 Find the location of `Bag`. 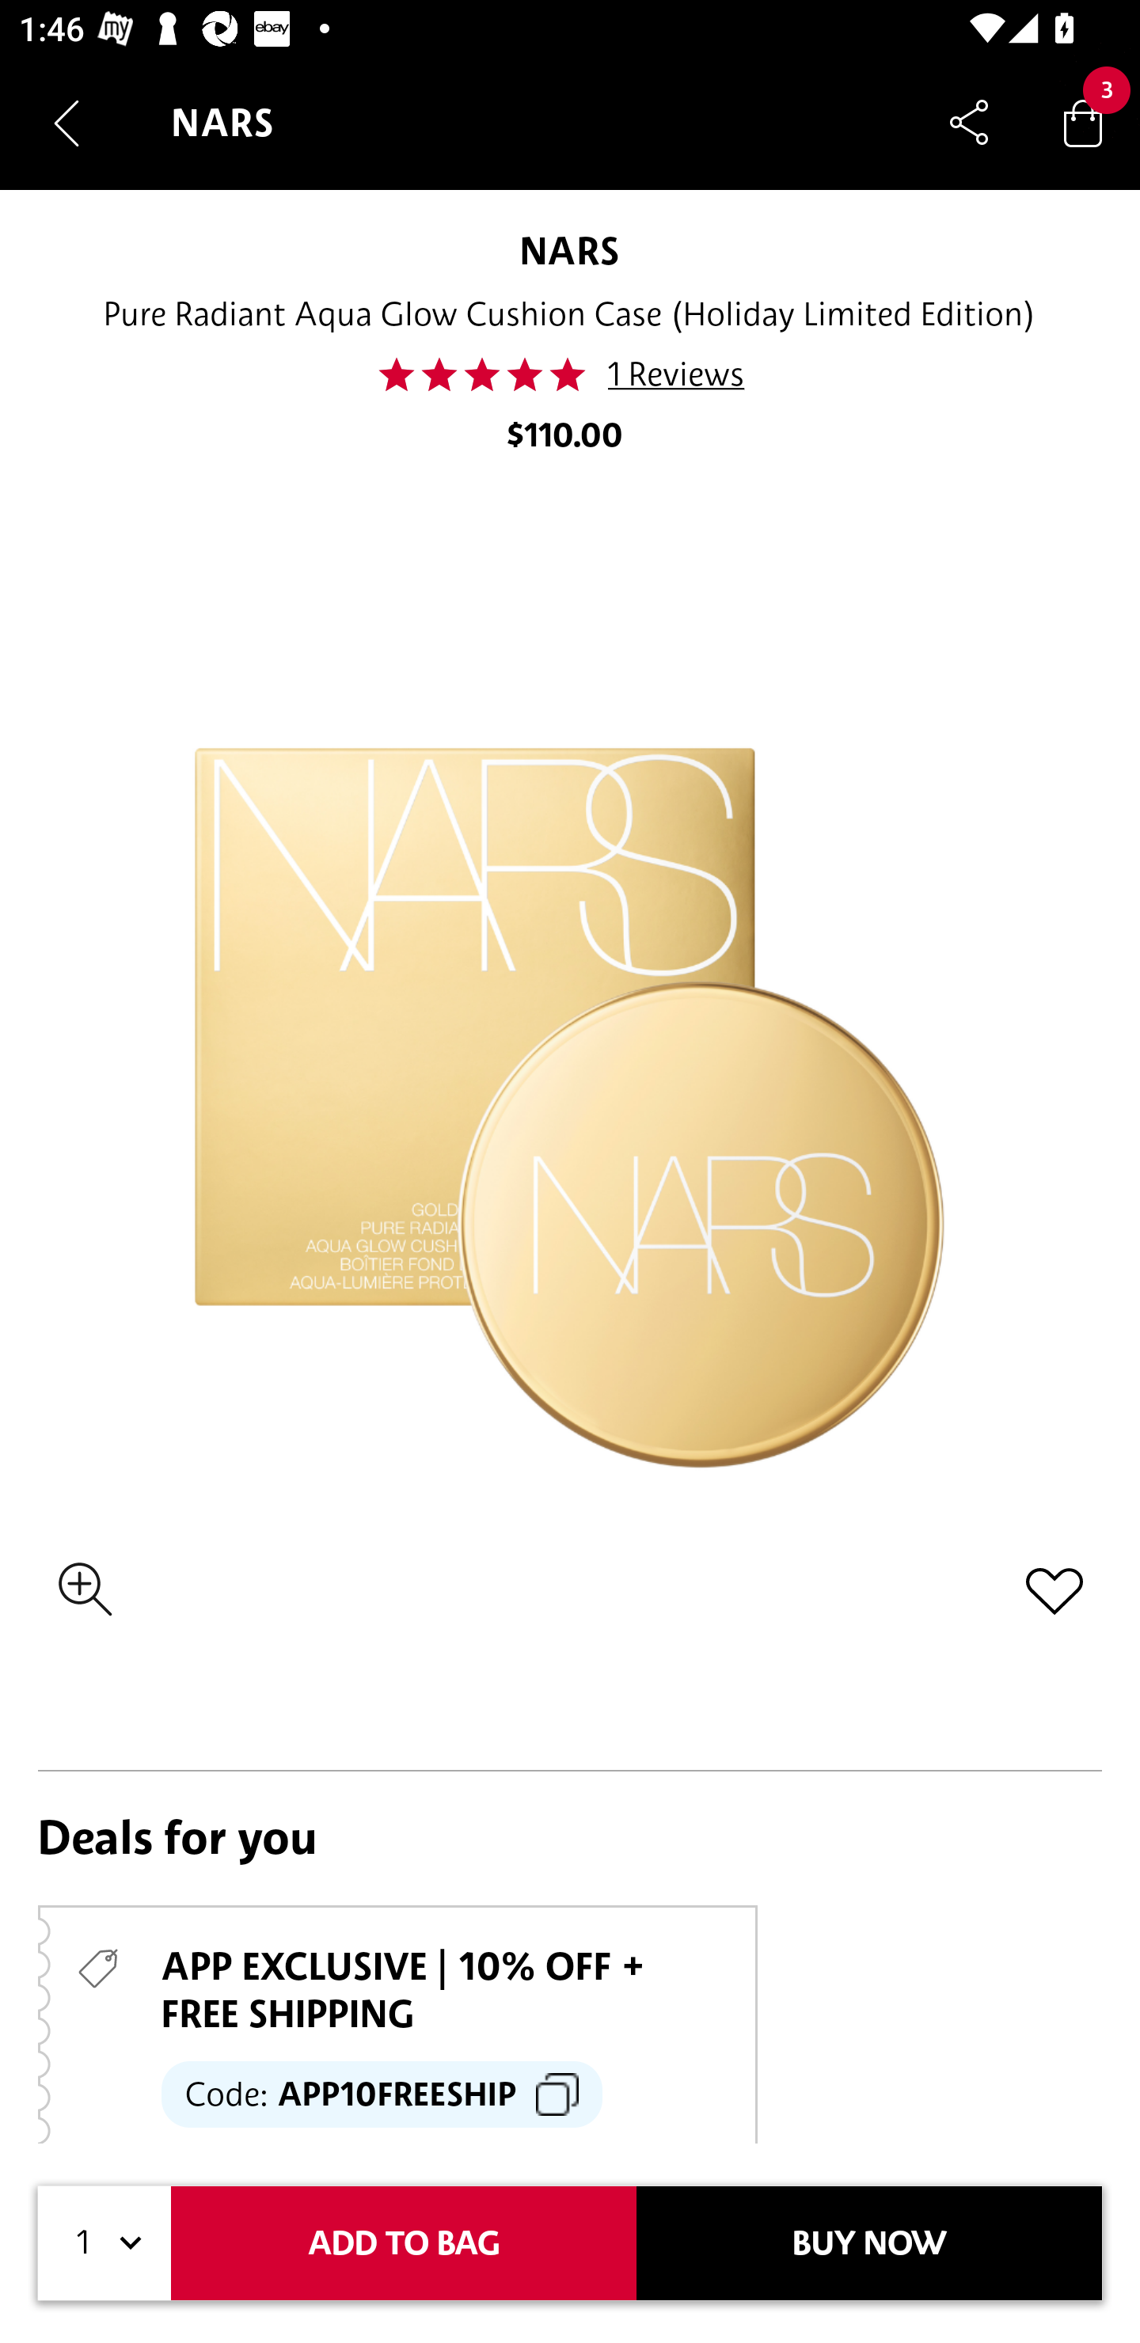

Bag is located at coordinates (1083, 122).